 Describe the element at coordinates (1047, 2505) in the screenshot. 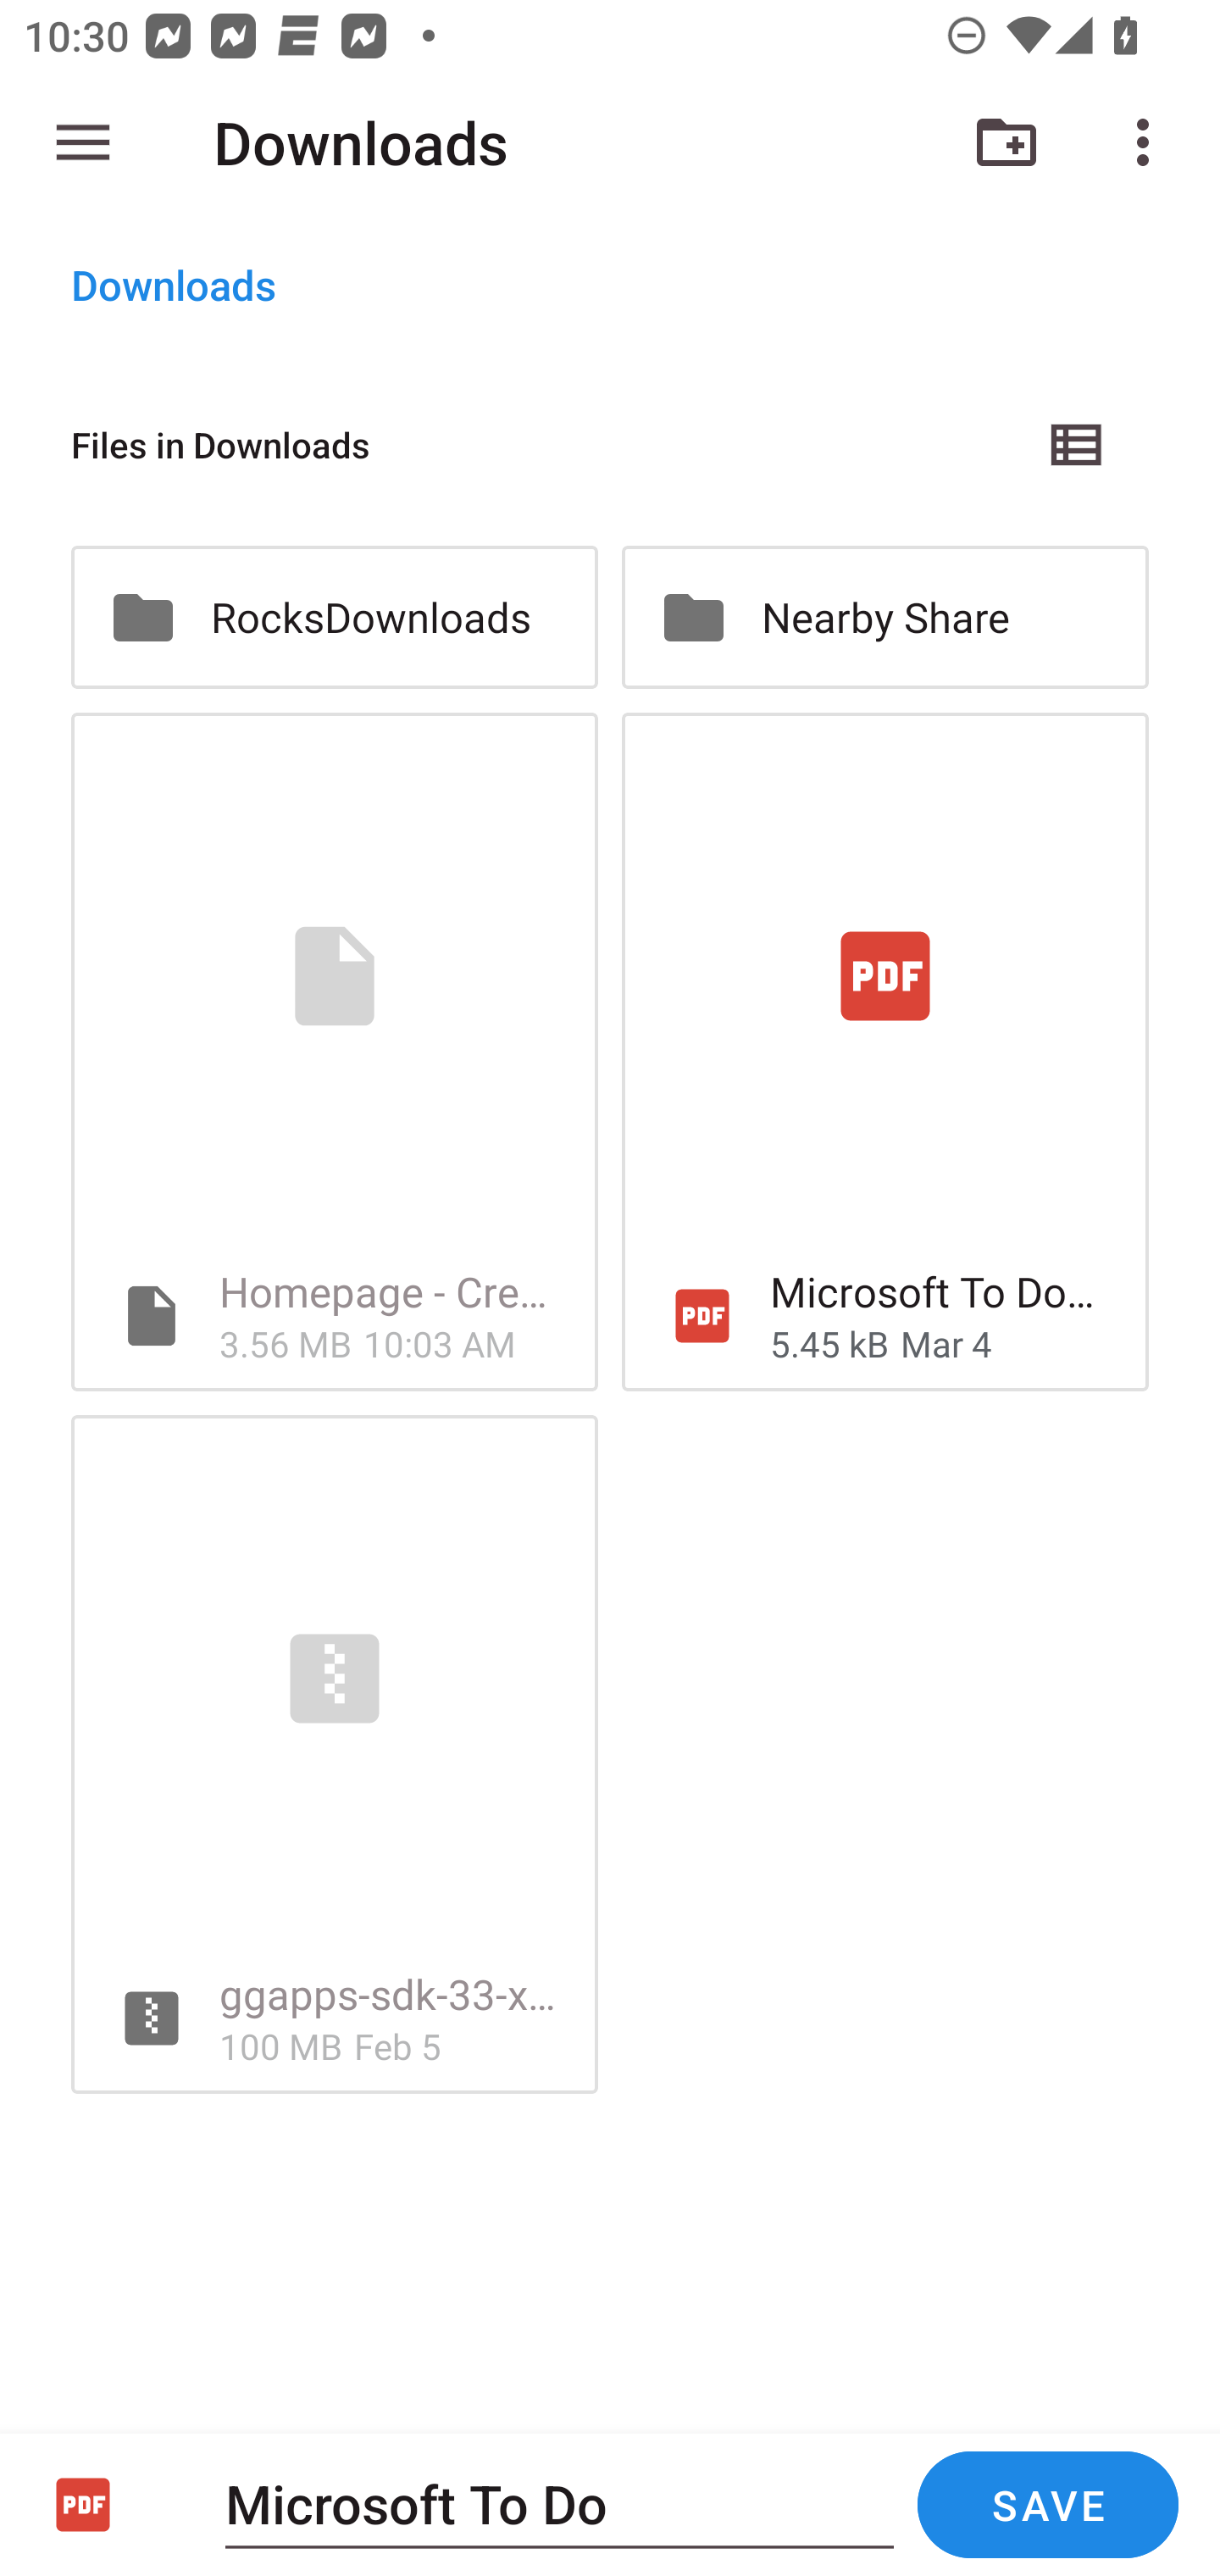

I see `SAVE` at that location.